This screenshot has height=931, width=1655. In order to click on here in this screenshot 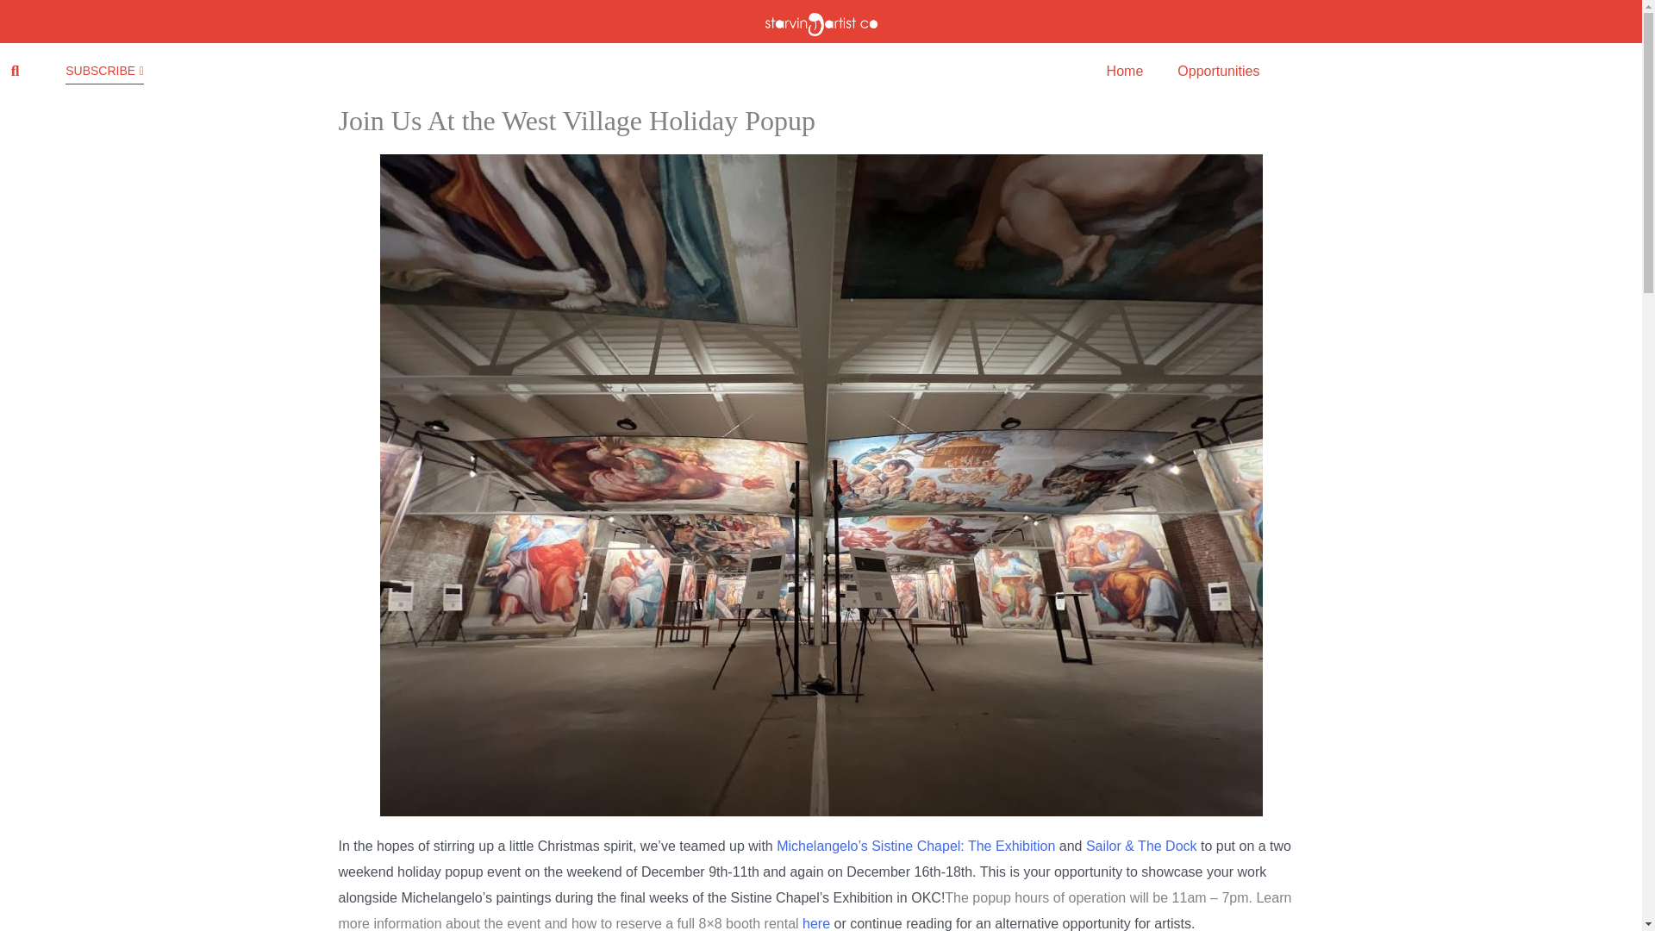, I will do `click(816, 922)`.